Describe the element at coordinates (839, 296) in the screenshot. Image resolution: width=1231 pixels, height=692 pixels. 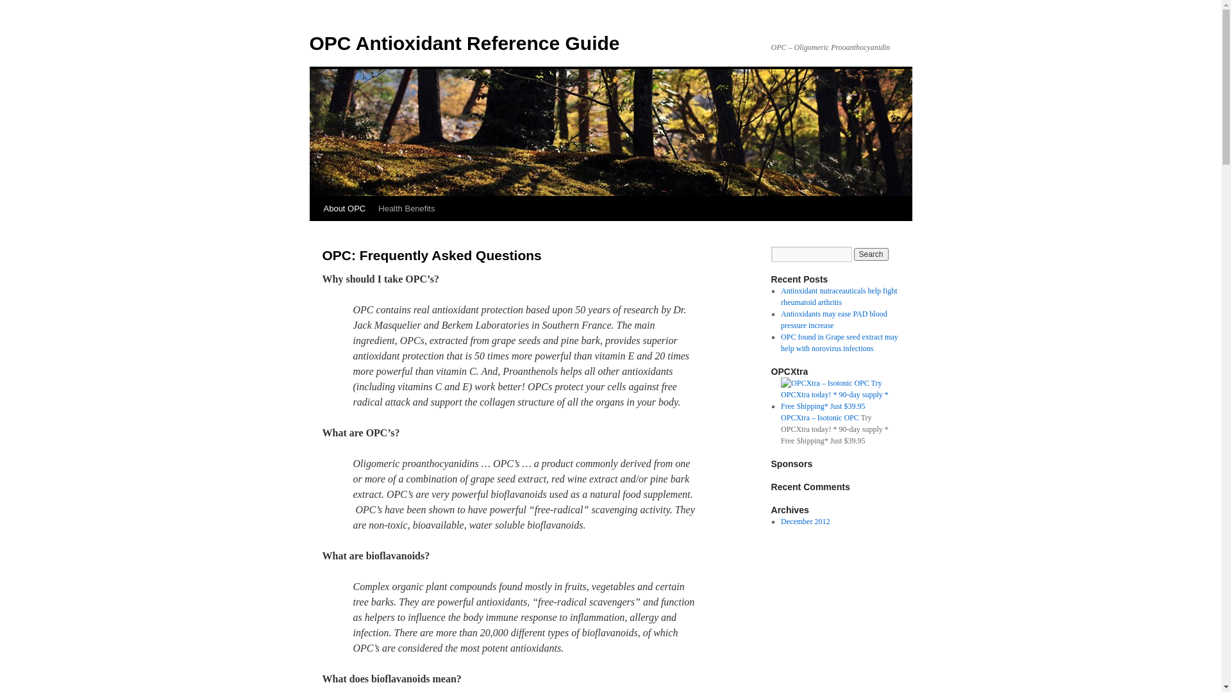
I see `Antioxidant nutraceauticals help fight rheumatoid arthritis` at that location.